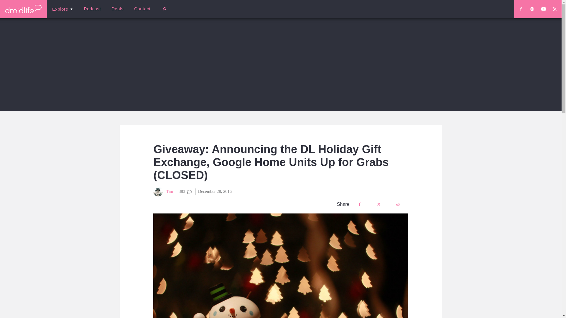 This screenshot has height=318, width=566. Describe the element at coordinates (521, 9) in the screenshot. I see `Droid Life on Facebook` at that location.